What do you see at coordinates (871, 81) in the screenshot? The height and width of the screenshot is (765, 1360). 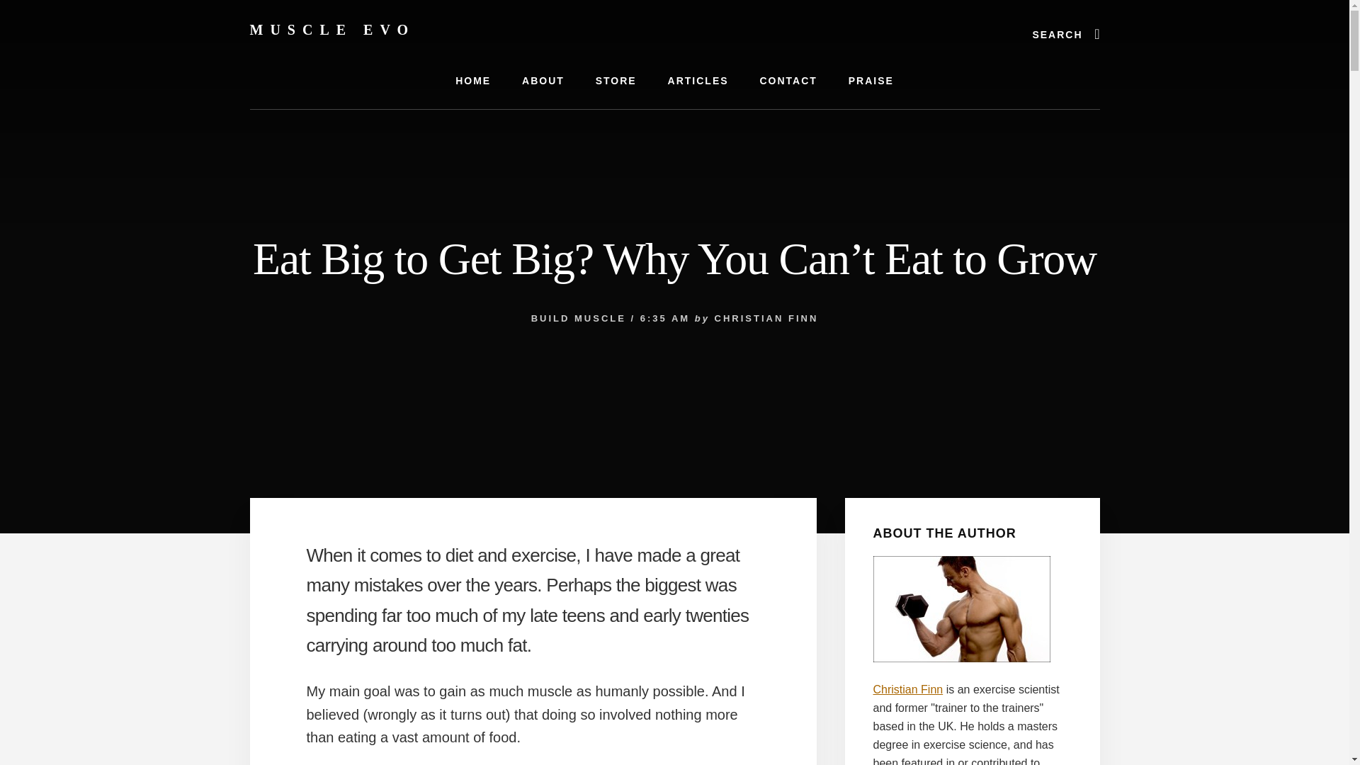 I see `PRAISE` at bounding box center [871, 81].